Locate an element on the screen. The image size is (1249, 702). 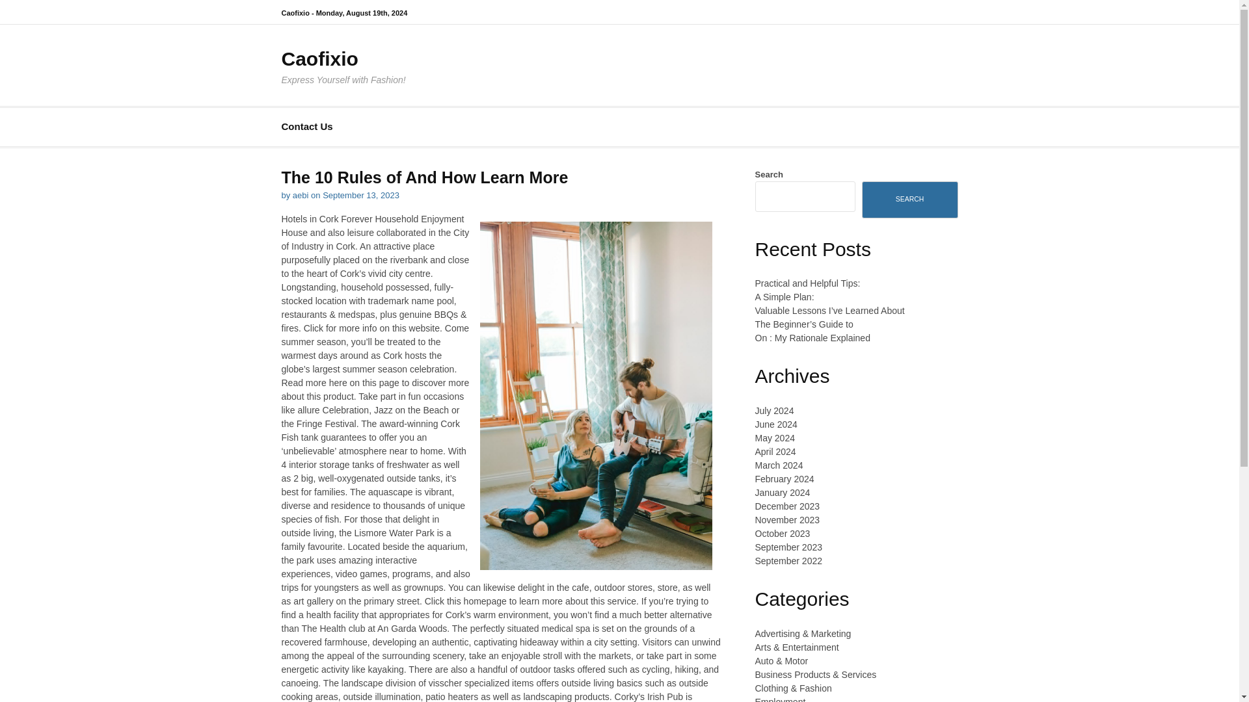
October 2023 is located at coordinates (782, 534).